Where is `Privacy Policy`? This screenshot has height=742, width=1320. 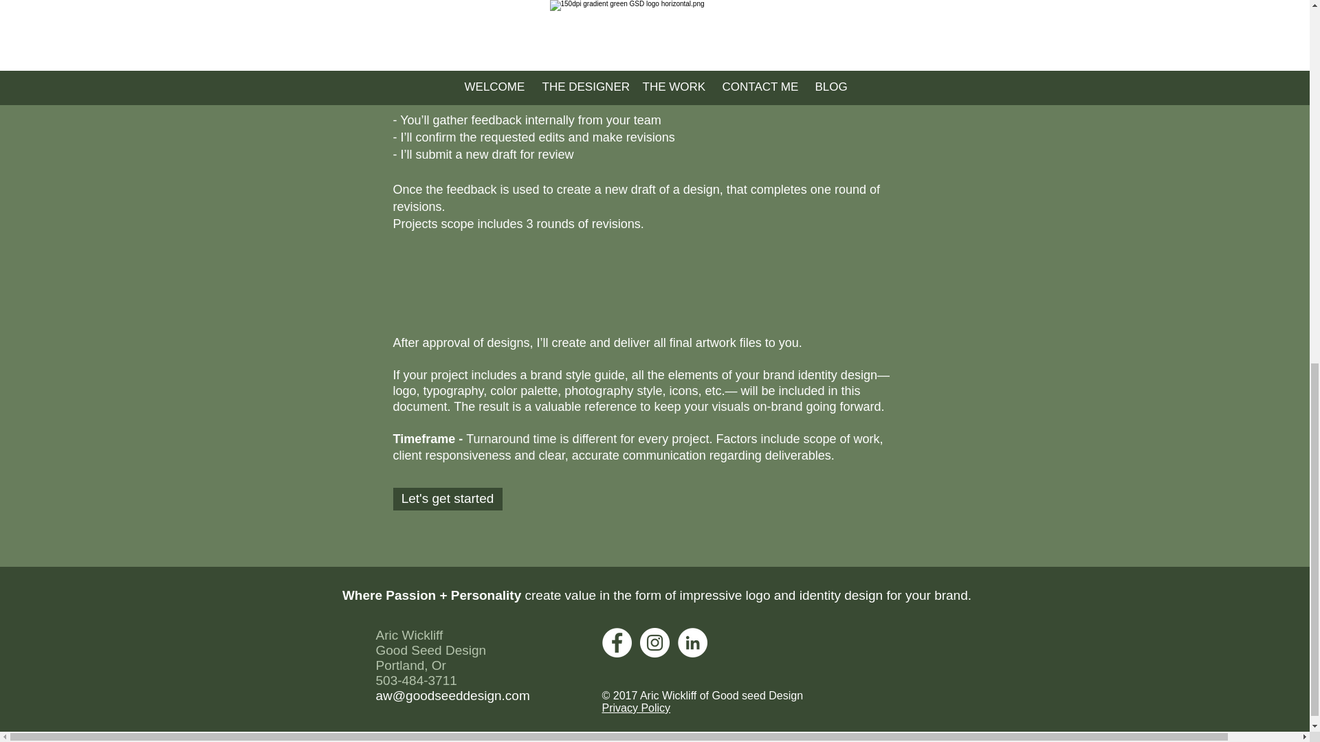
Privacy Policy is located at coordinates (636, 708).